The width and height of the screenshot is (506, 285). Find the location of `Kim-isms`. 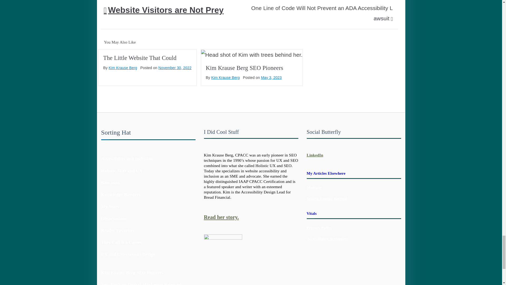

Kim-isms is located at coordinates (111, 183).